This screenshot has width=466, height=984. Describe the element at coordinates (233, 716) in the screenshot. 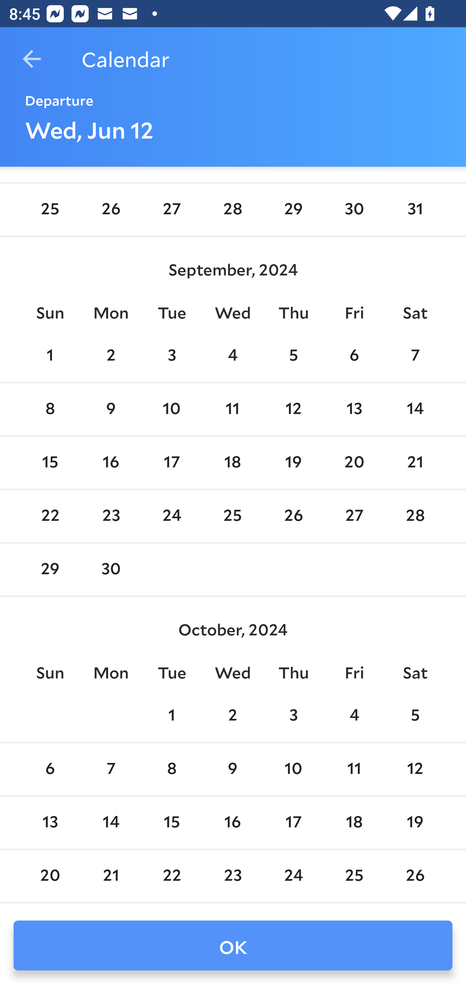

I see `2` at that location.